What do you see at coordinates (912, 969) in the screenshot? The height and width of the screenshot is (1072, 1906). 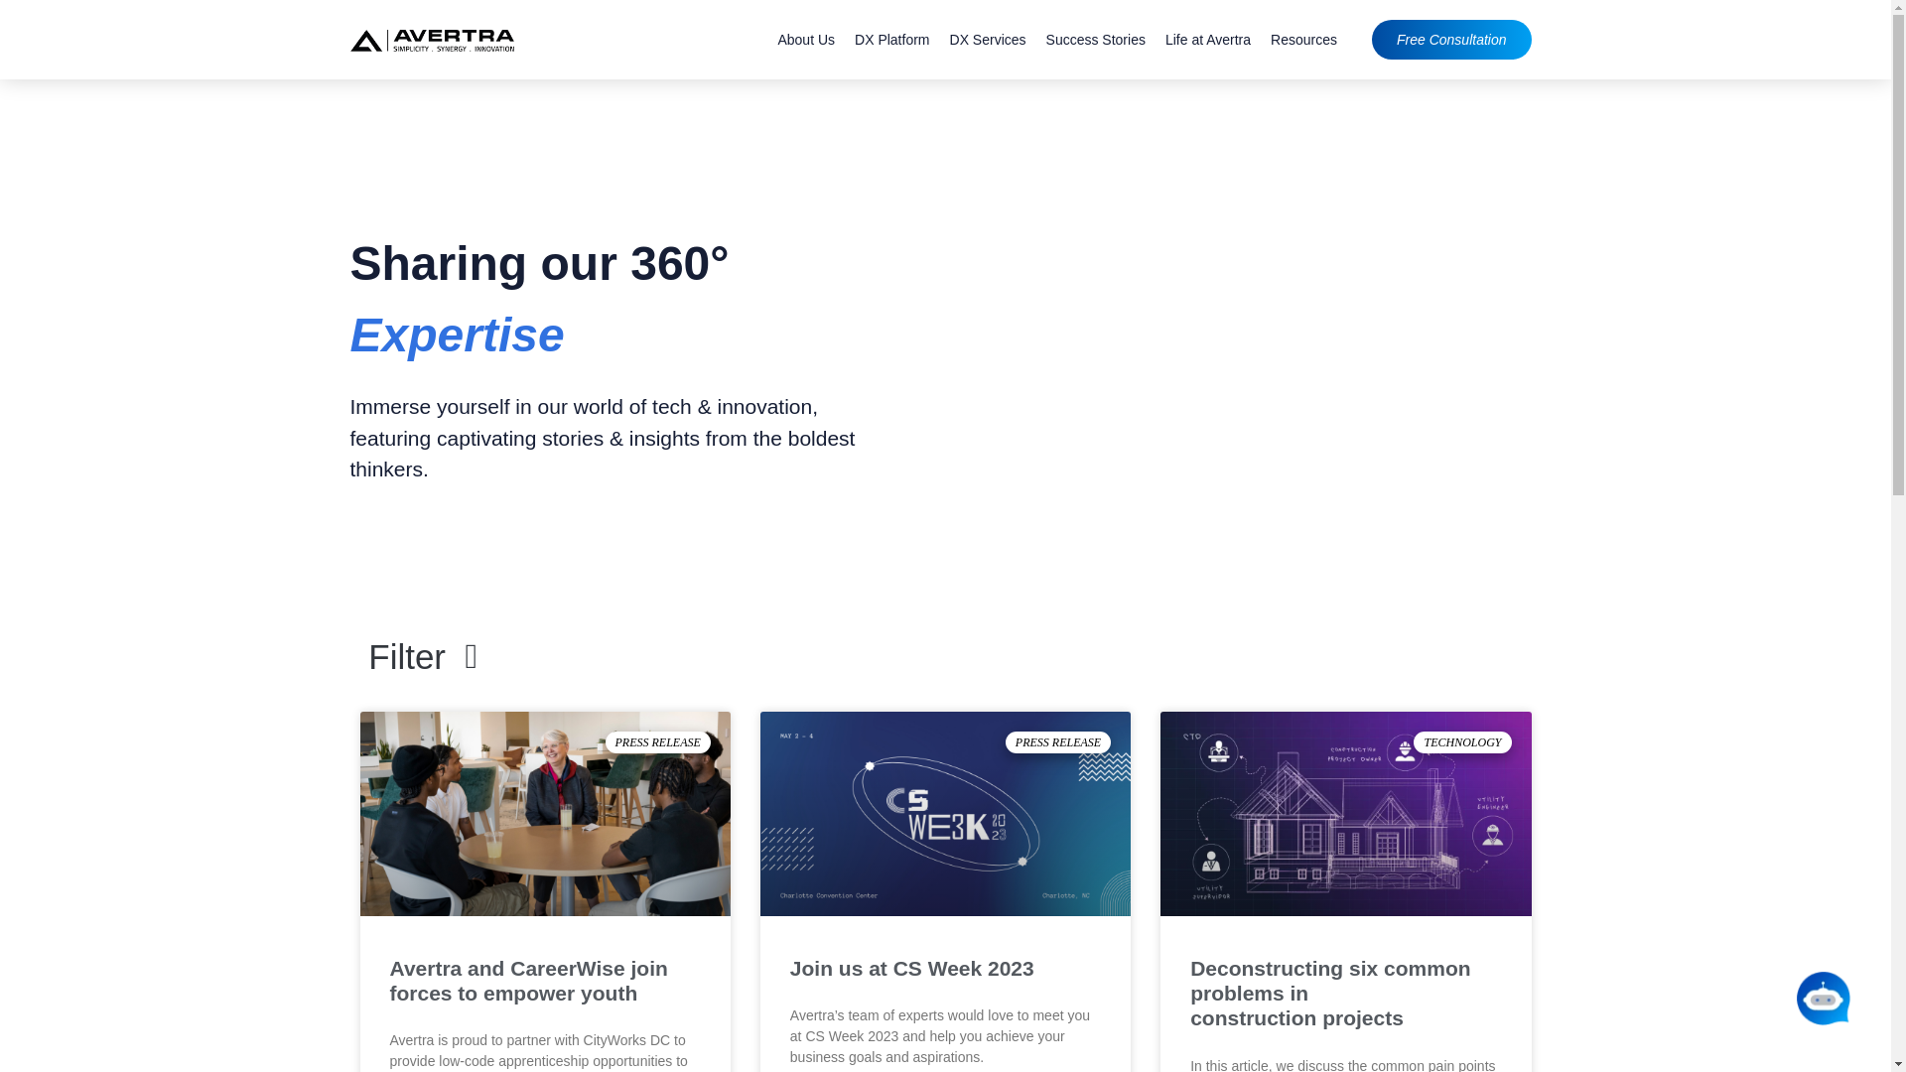 I see `Join us at CS Week 2023` at bounding box center [912, 969].